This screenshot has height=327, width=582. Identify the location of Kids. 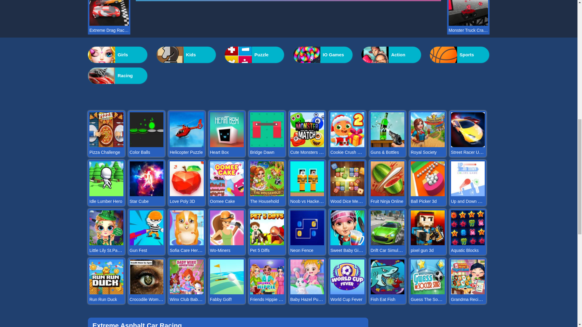
(186, 55).